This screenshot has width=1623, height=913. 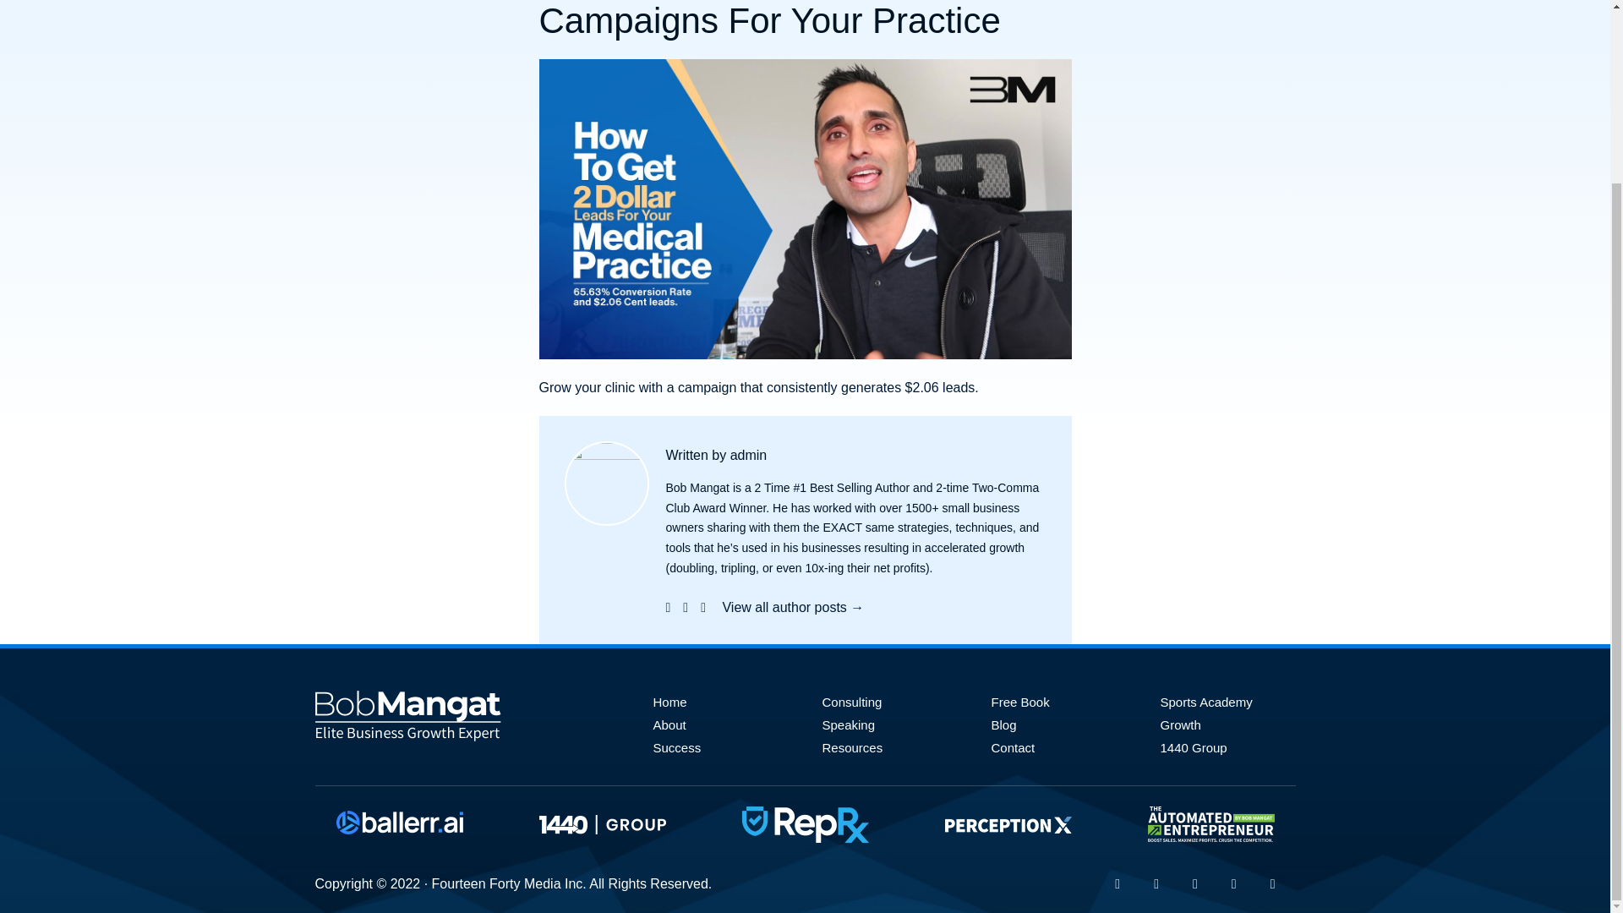 What do you see at coordinates (669, 702) in the screenshot?
I see `Home` at bounding box center [669, 702].